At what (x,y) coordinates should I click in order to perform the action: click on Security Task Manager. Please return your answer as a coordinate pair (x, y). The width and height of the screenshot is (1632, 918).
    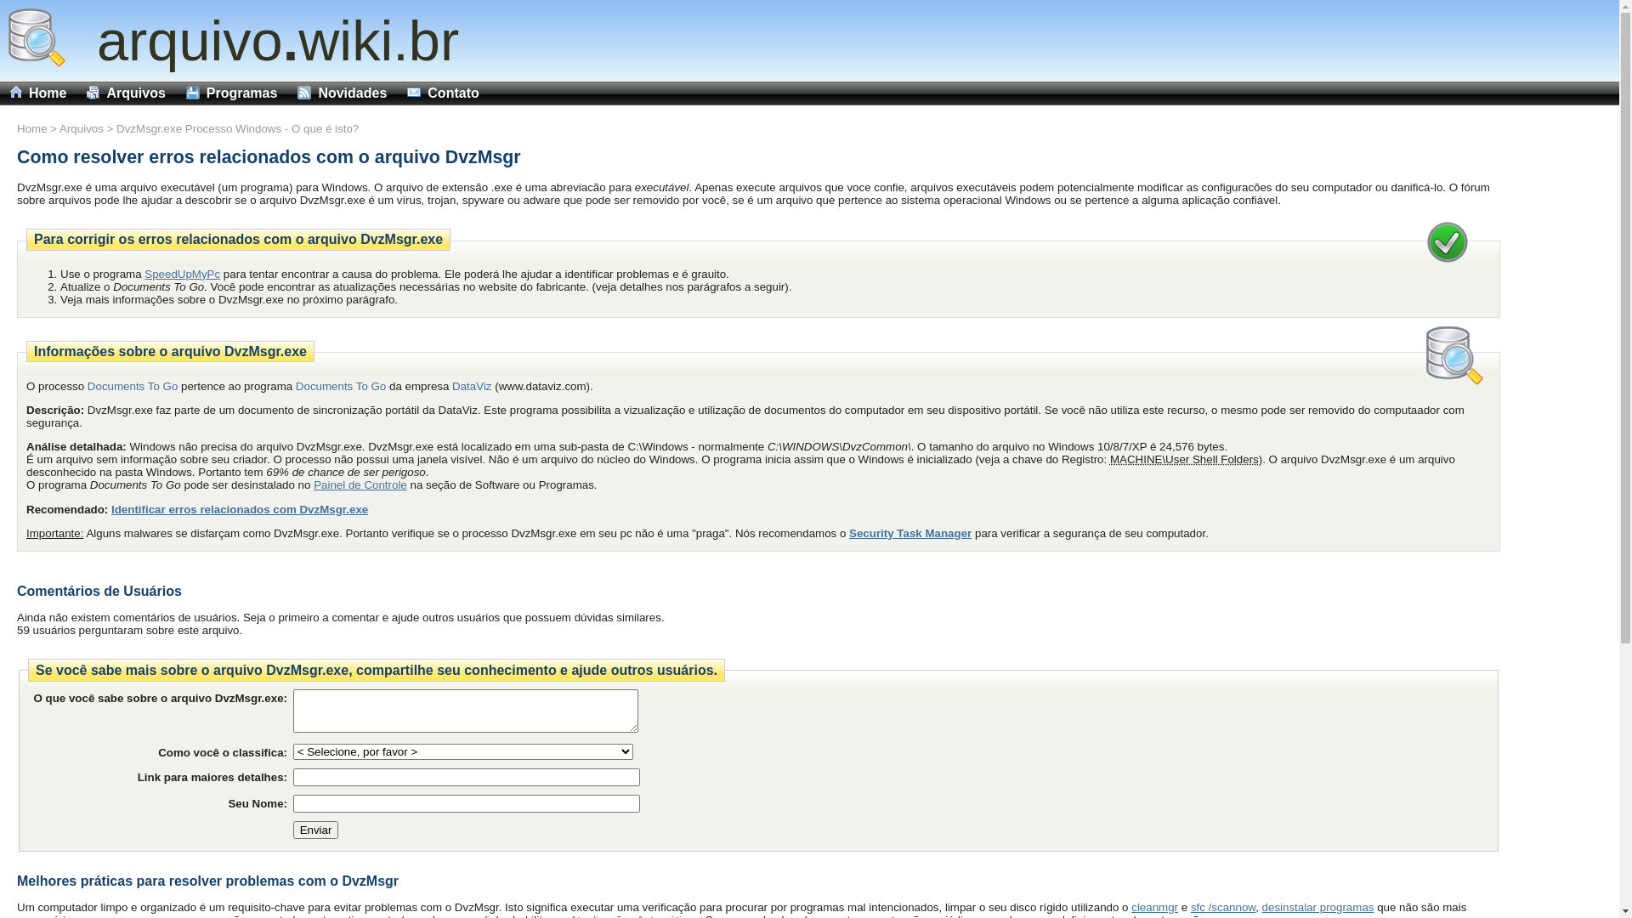
    Looking at the image, I should click on (909, 533).